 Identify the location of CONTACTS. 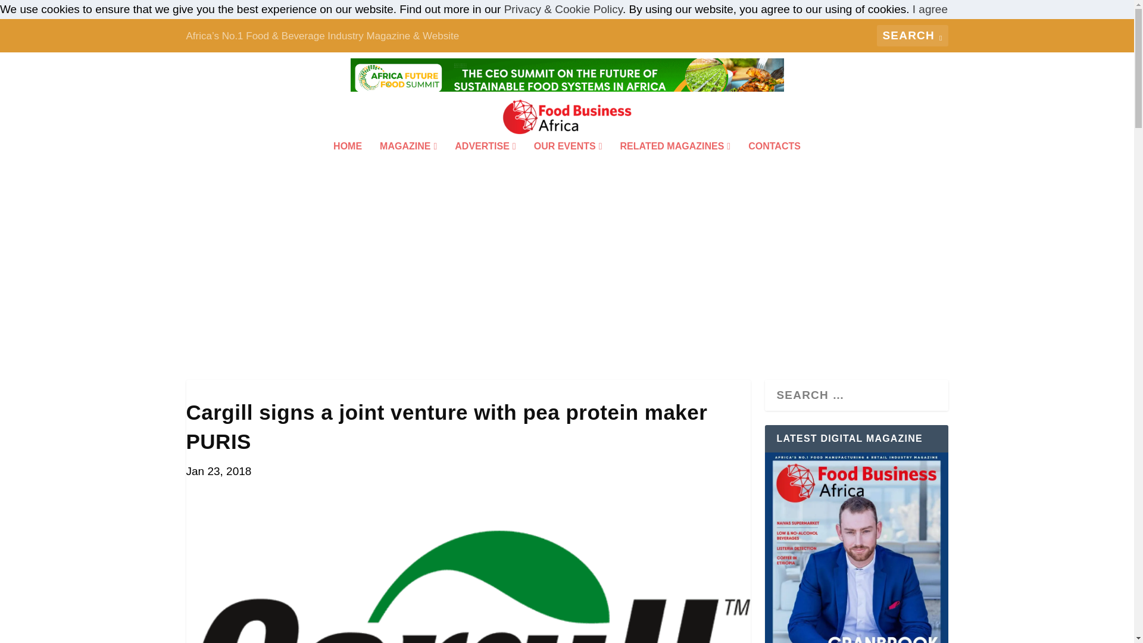
(775, 162).